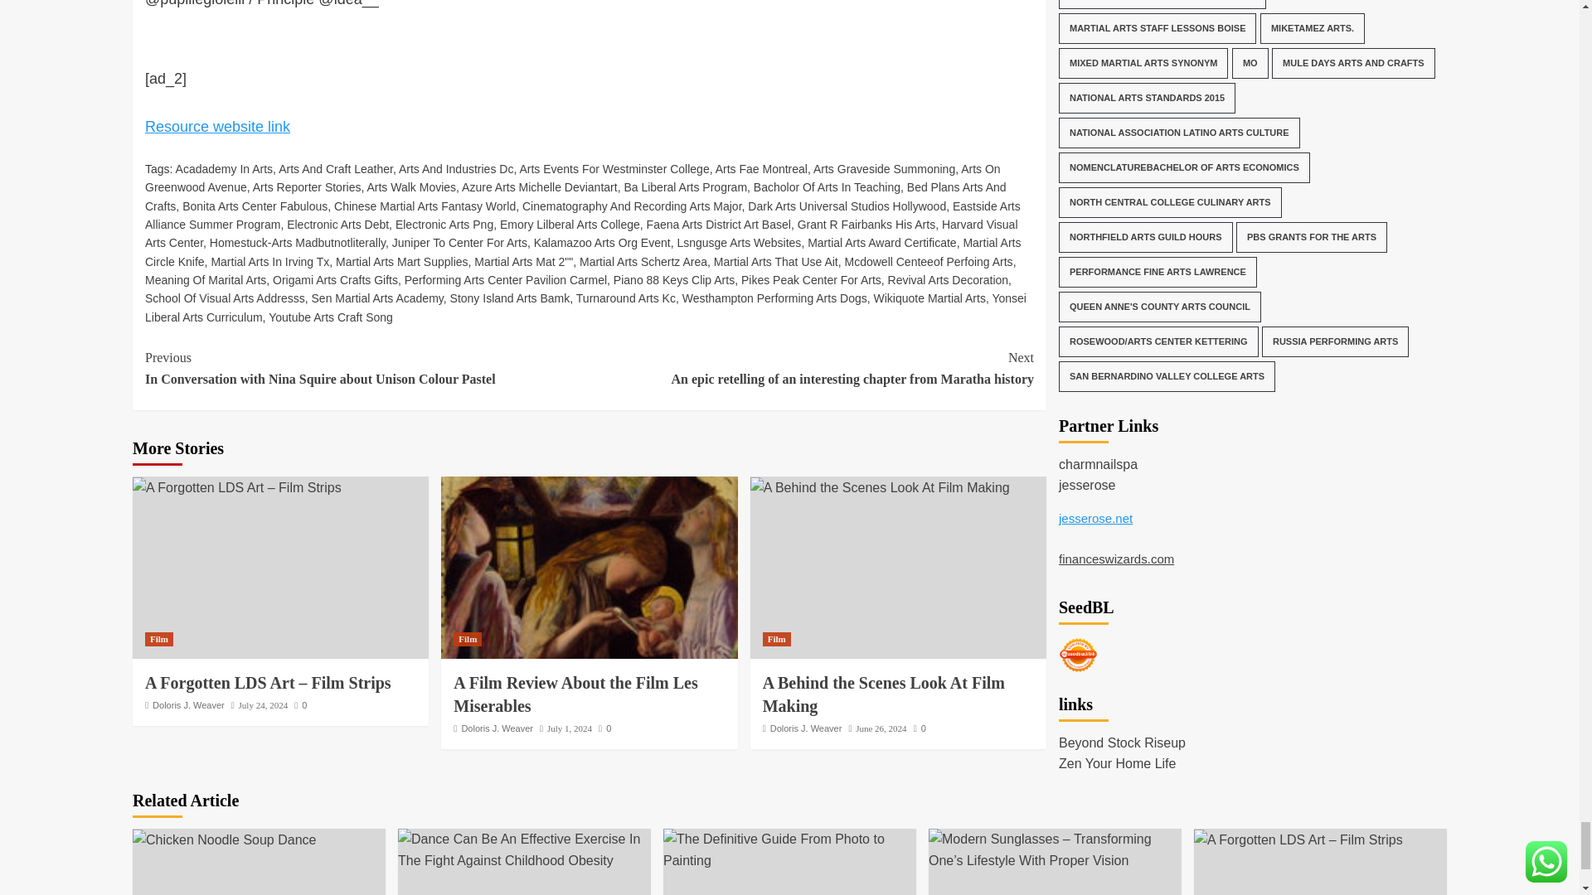  I want to click on Chicken Noodle Soup Dance, so click(224, 840).